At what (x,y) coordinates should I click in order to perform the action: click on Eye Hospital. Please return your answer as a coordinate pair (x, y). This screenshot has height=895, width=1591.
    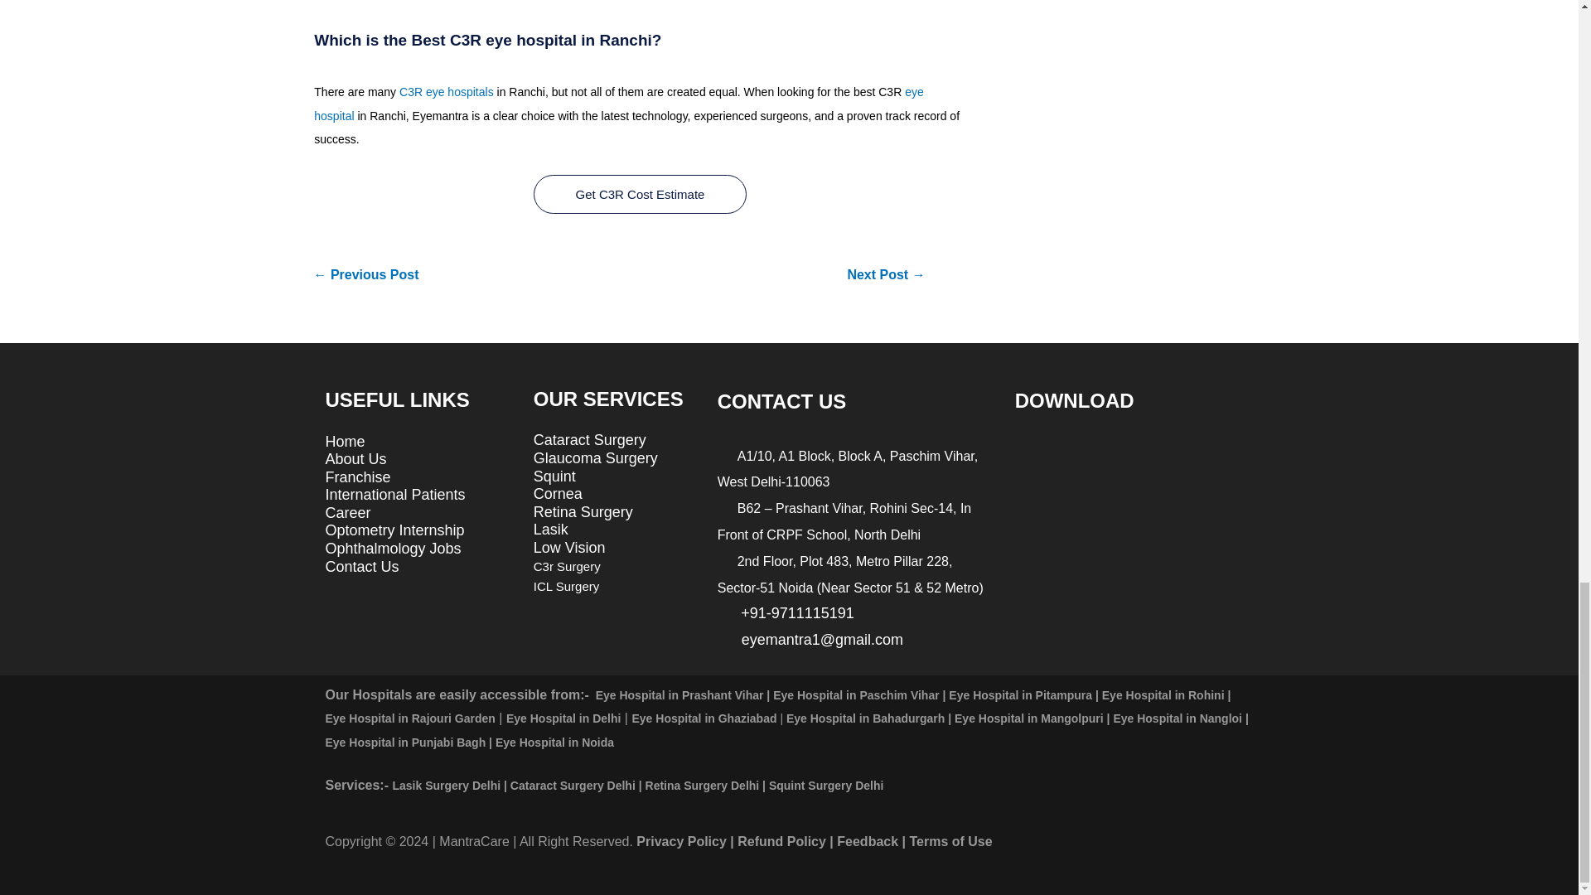
    Looking at the image, I should click on (618, 103).